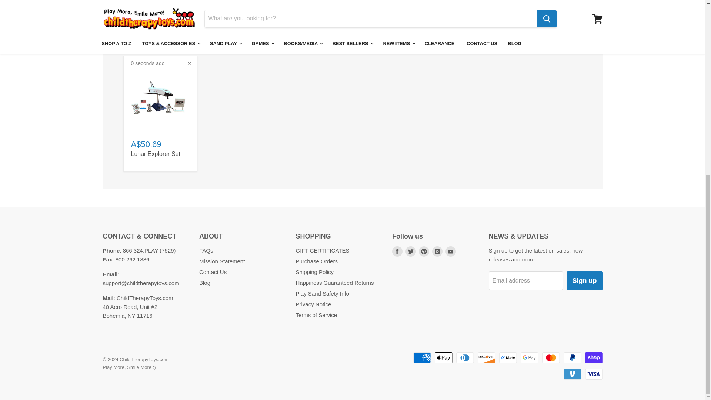 The width and height of the screenshot is (711, 400). I want to click on Instagram, so click(437, 251).